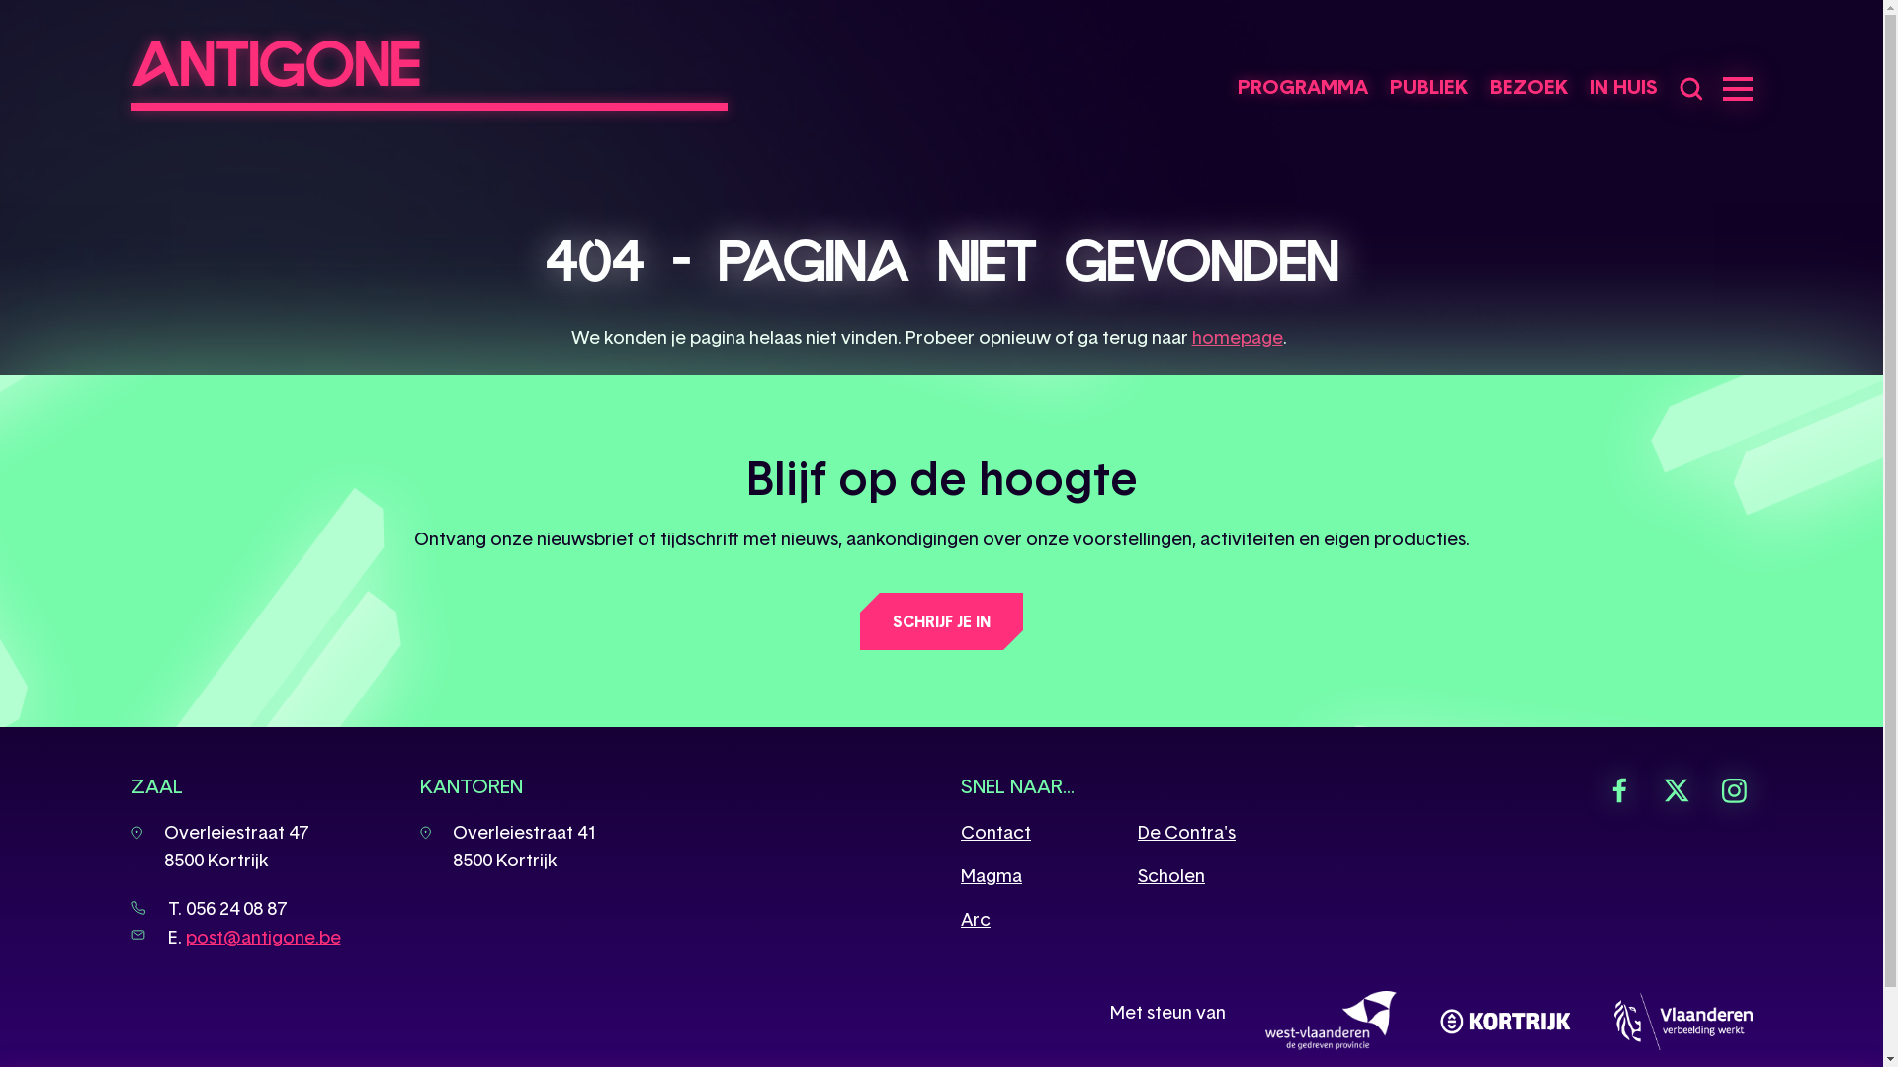 This screenshot has width=1898, height=1067. I want to click on Zoeken, so click(1690, 89).